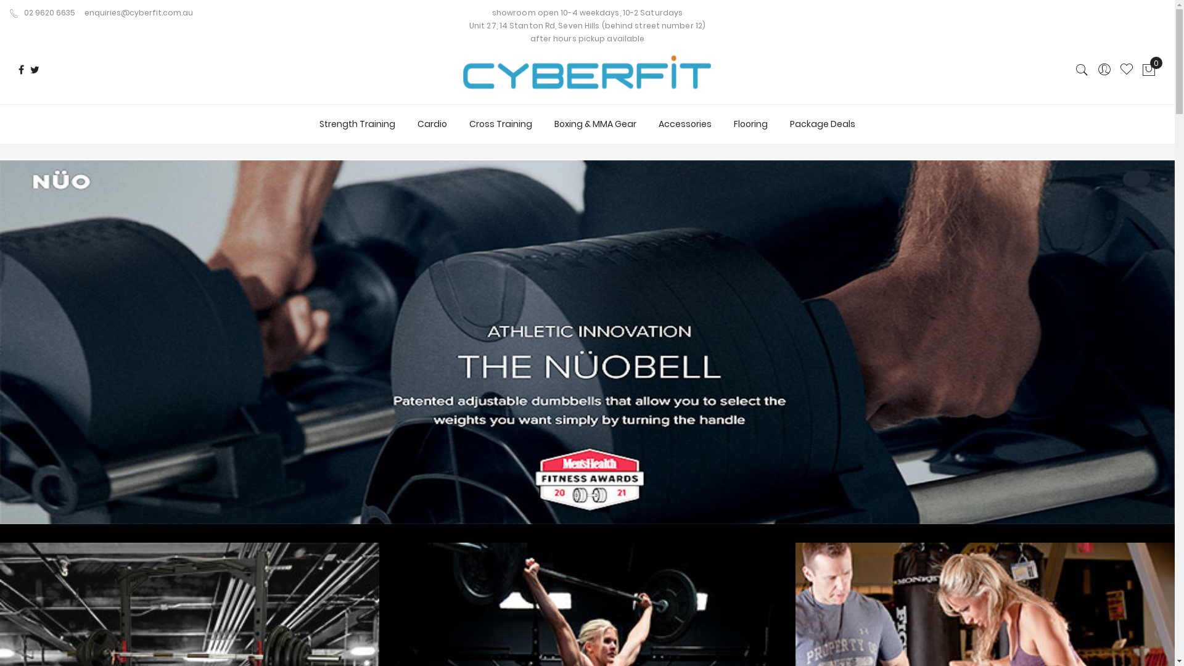 This screenshot has height=666, width=1184. What do you see at coordinates (42, 12) in the screenshot?
I see `02 9620 6635` at bounding box center [42, 12].